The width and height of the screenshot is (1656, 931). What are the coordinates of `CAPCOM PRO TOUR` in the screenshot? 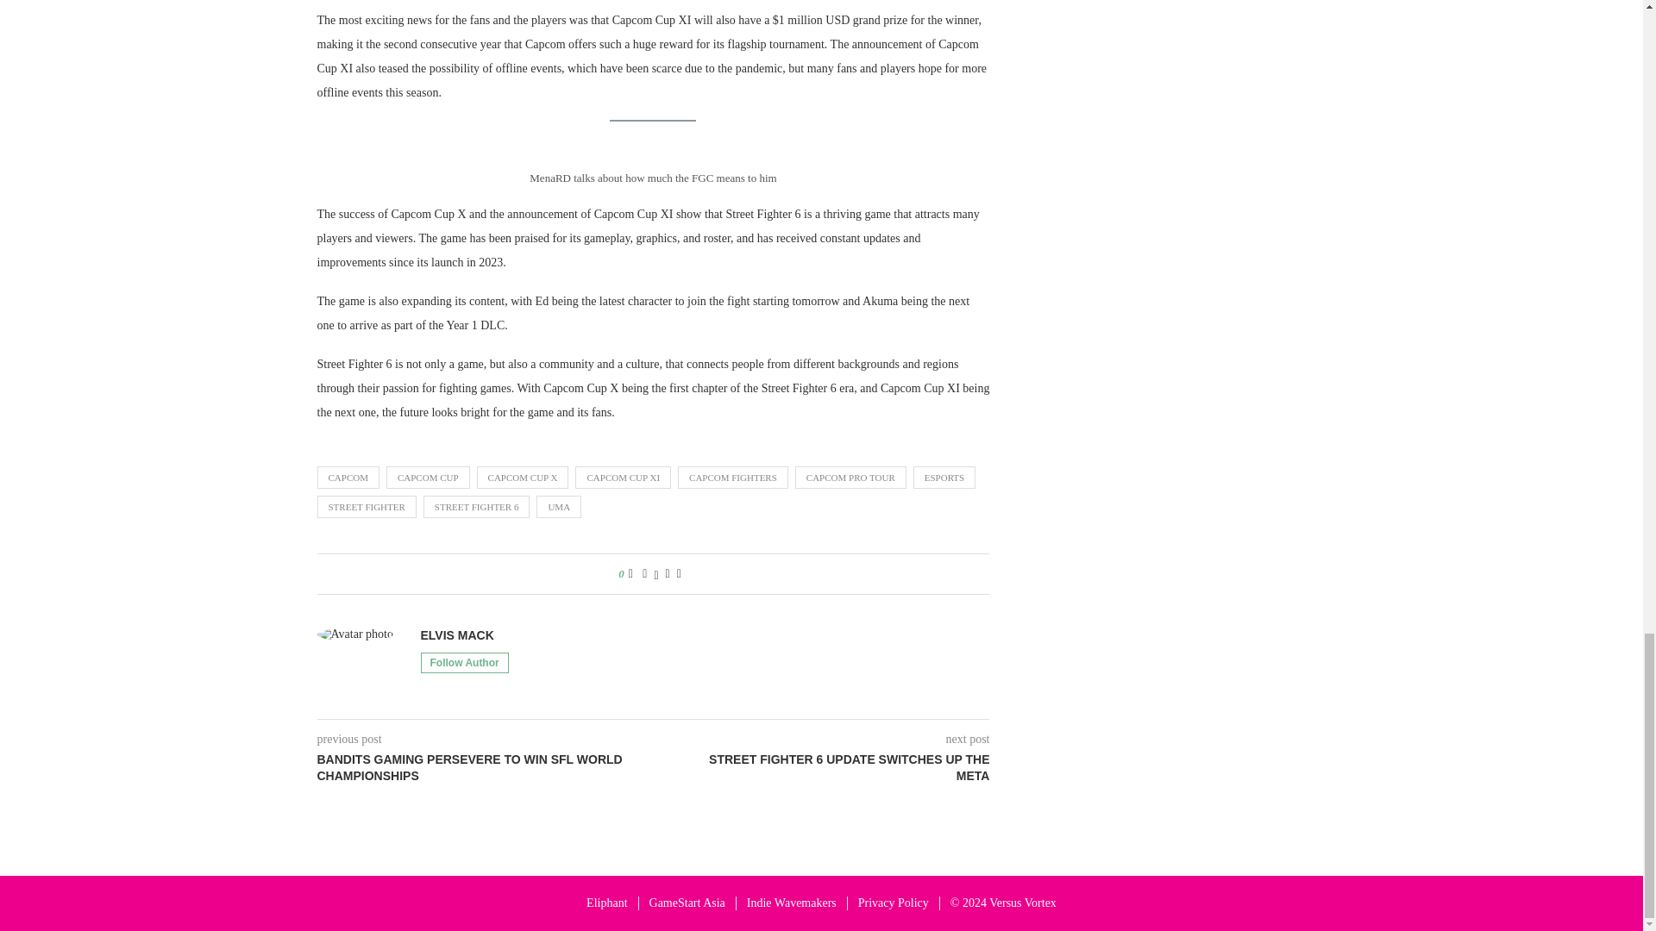 It's located at (850, 478).